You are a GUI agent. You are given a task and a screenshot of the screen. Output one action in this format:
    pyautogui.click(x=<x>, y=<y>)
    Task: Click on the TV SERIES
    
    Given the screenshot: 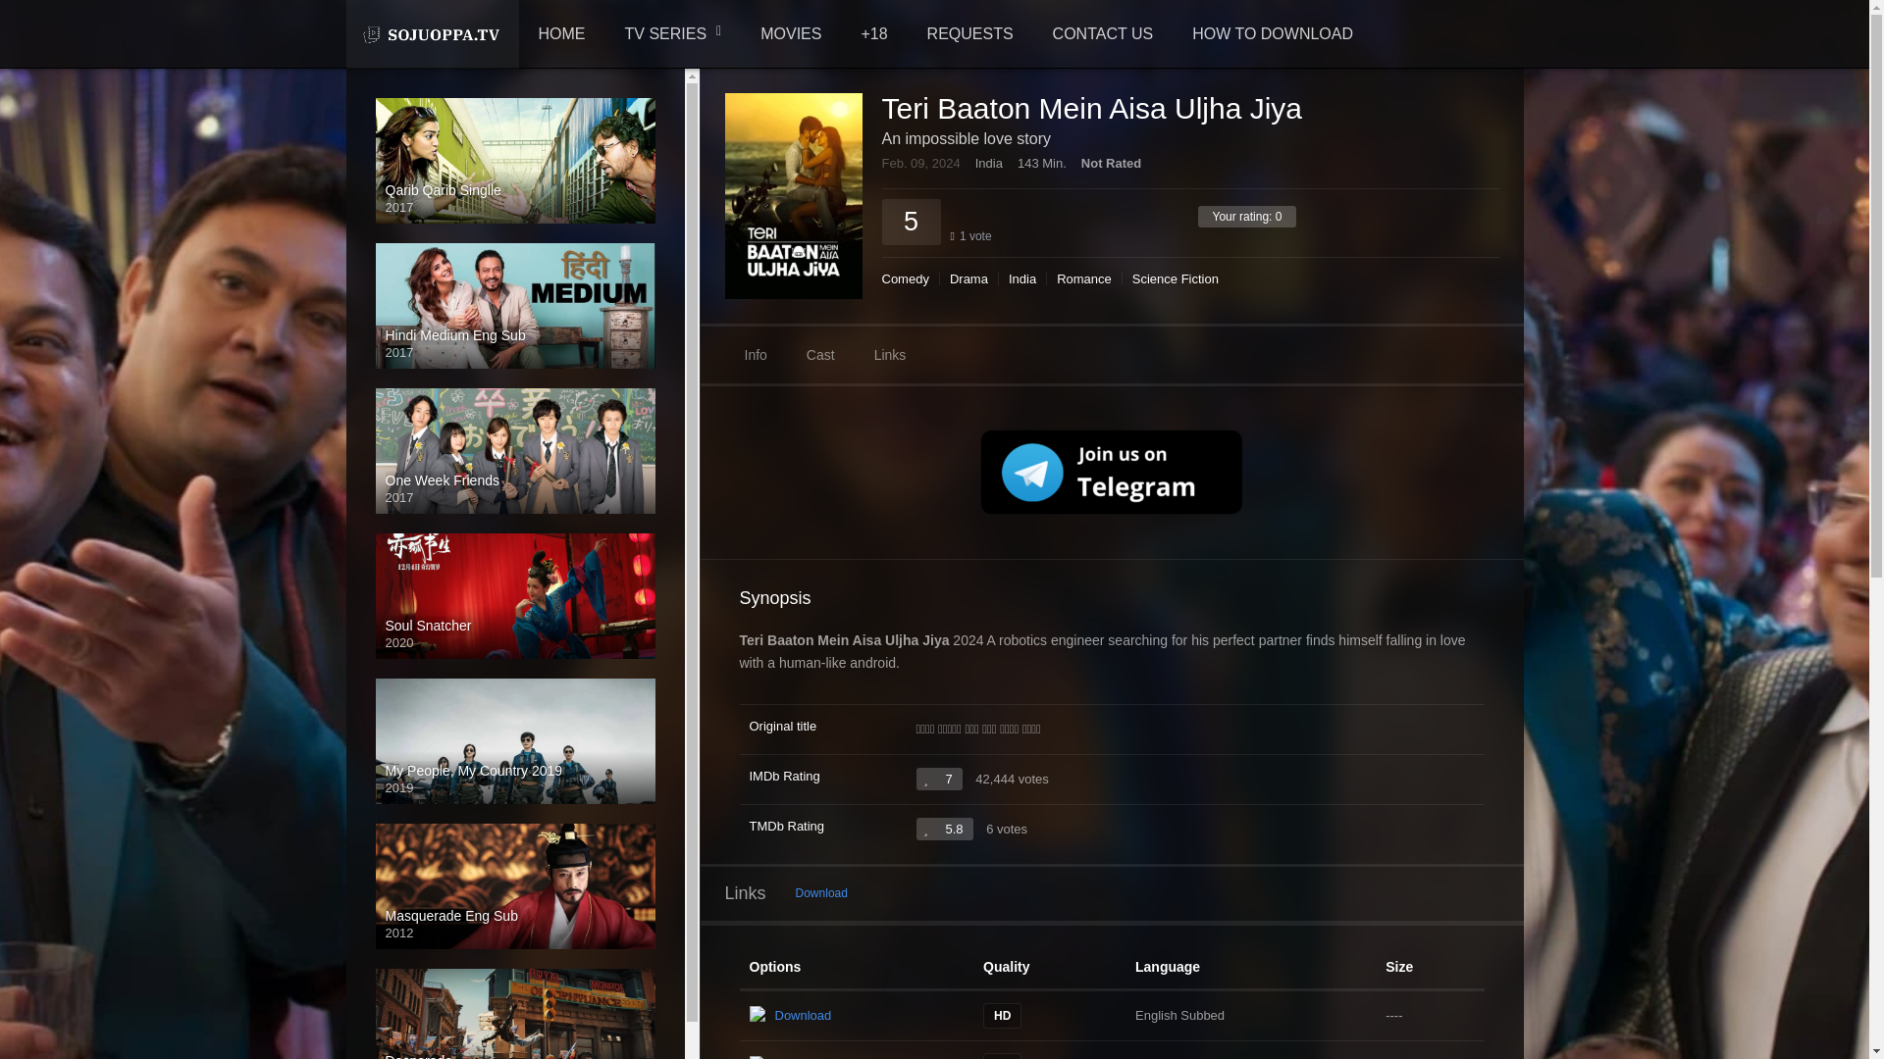 What is the action you would take?
    pyautogui.click(x=673, y=34)
    